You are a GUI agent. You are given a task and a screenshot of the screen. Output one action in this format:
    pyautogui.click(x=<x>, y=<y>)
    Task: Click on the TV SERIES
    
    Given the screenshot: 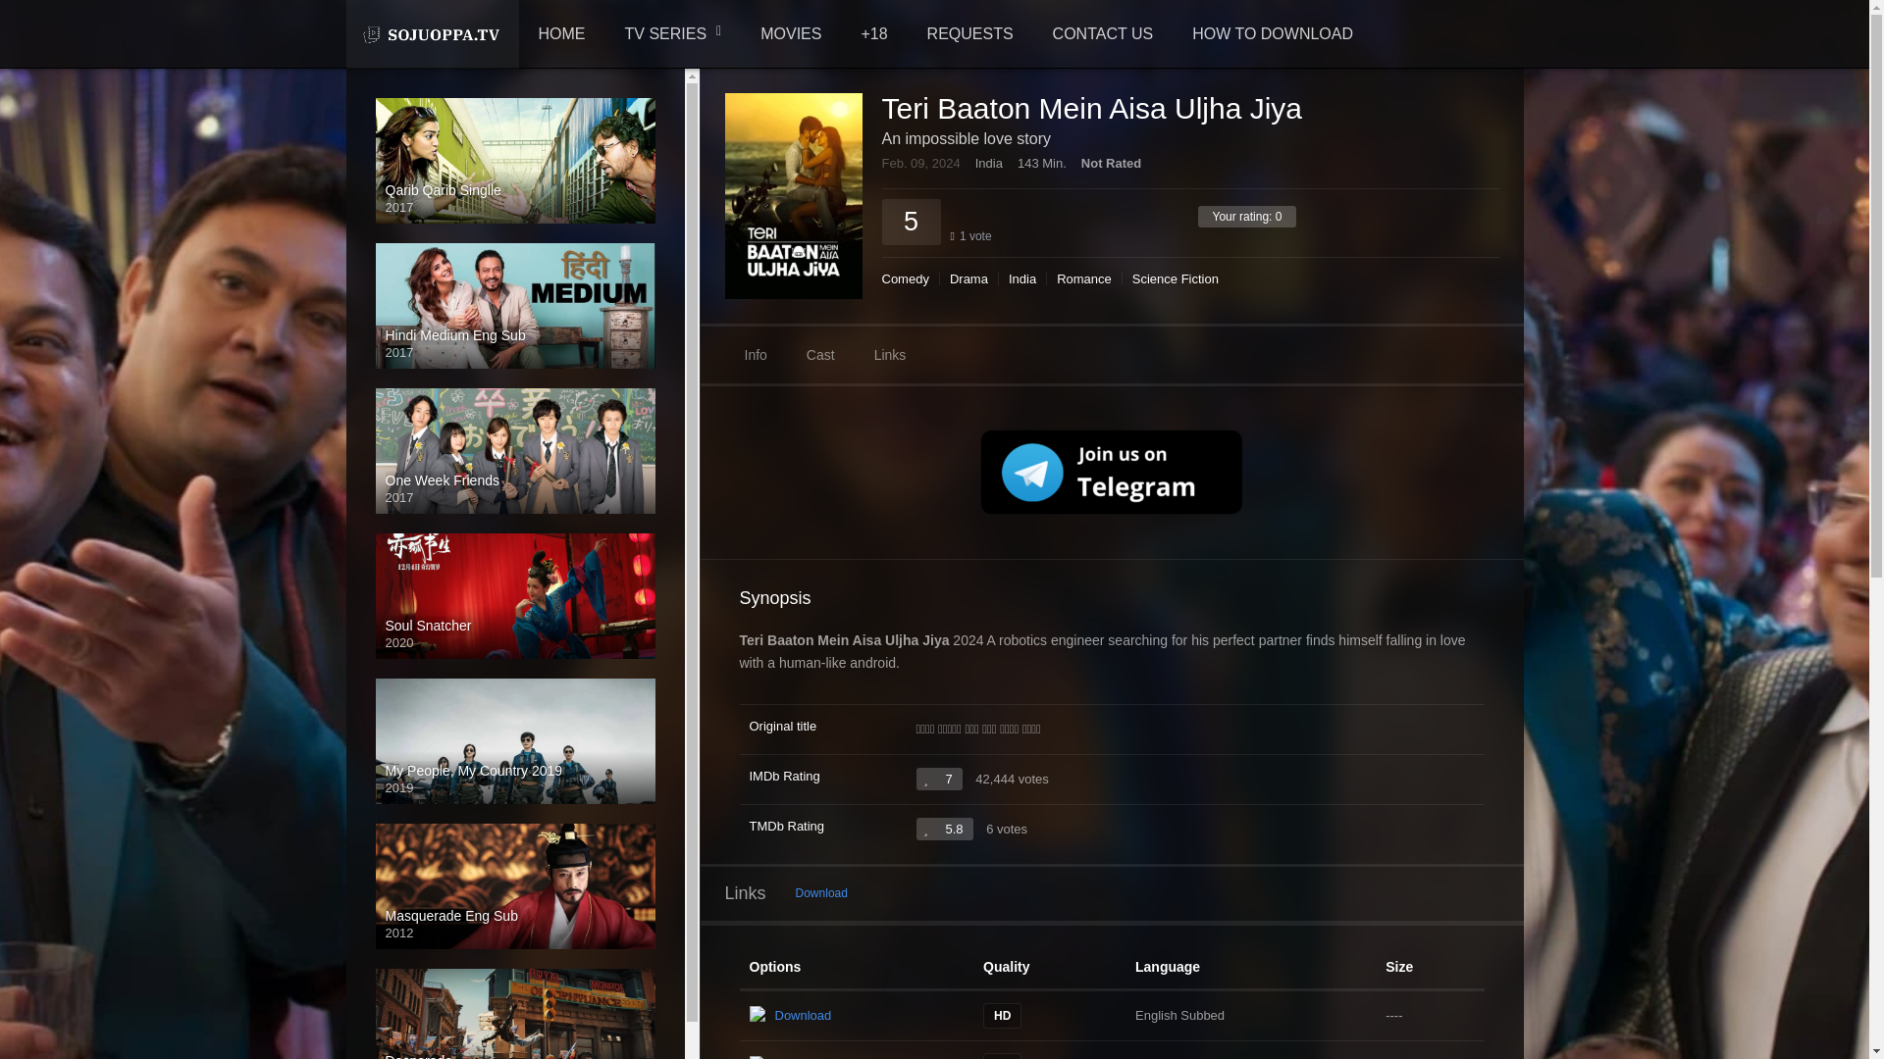 What is the action you would take?
    pyautogui.click(x=673, y=34)
    